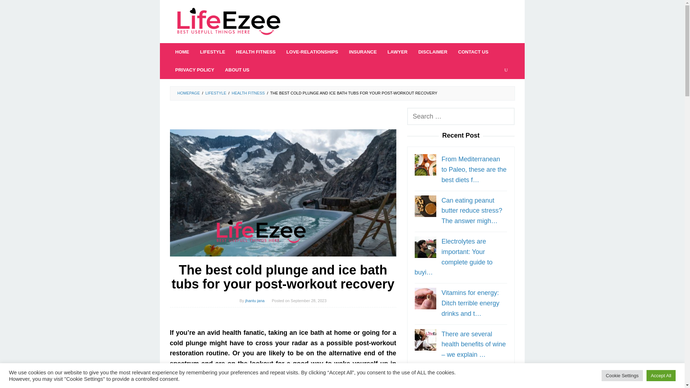 This screenshot has width=690, height=388. What do you see at coordinates (16, 9) in the screenshot?
I see `Search` at bounding box center [16, 9].